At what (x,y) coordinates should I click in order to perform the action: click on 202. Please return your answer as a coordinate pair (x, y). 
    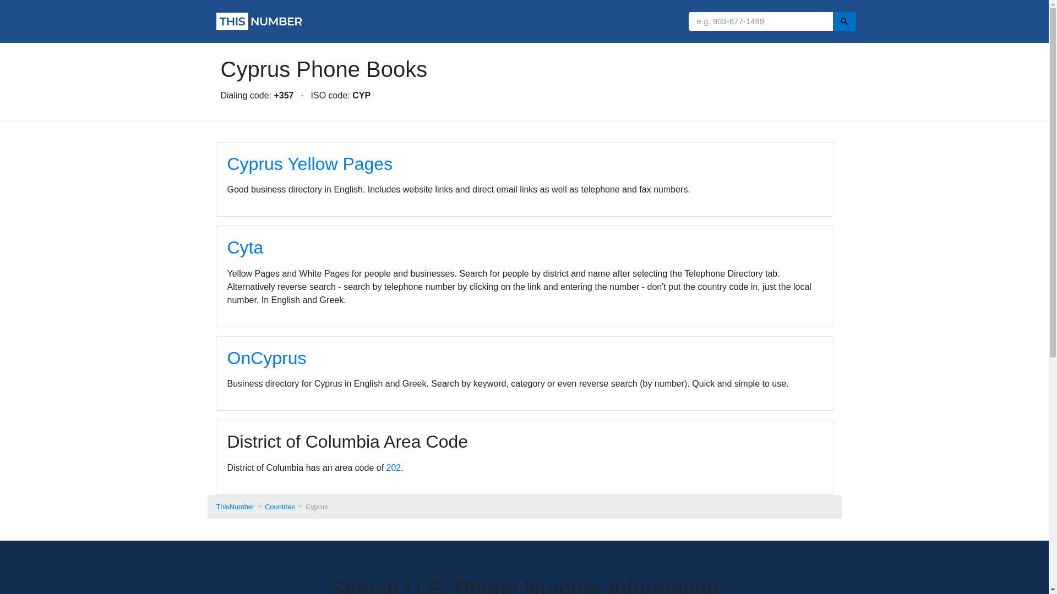
    Looking at the image, I should click on (394, 468).